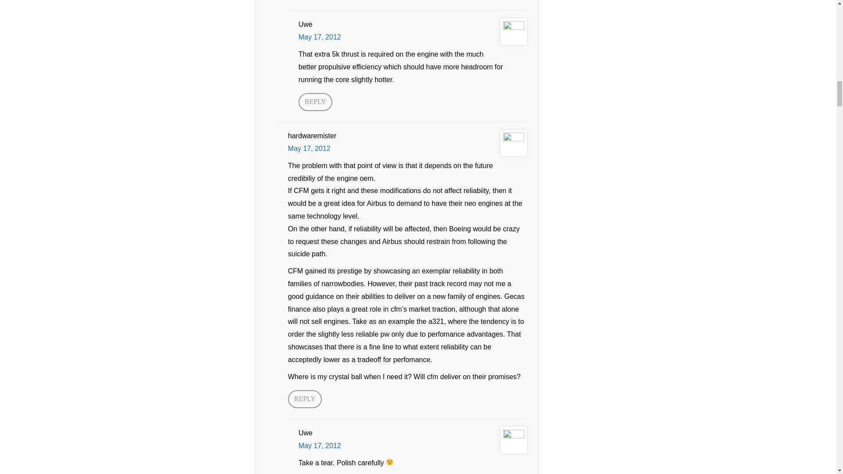 Image resolution: width=843 pixels, height=474 pixels. Describe the element at coordinates (305, 399) in the screenshot. I see `REPLY` at that location.